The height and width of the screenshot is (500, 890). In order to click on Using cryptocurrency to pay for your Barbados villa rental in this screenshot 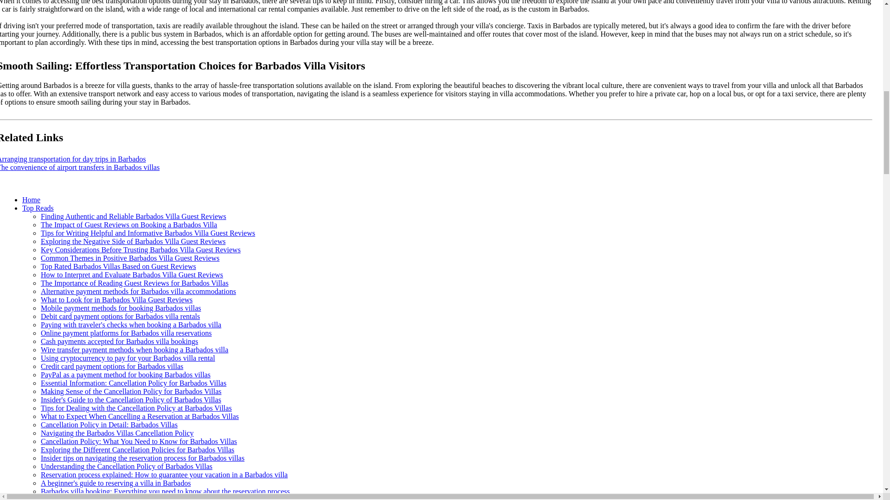, I will do `click(128, 357)`.